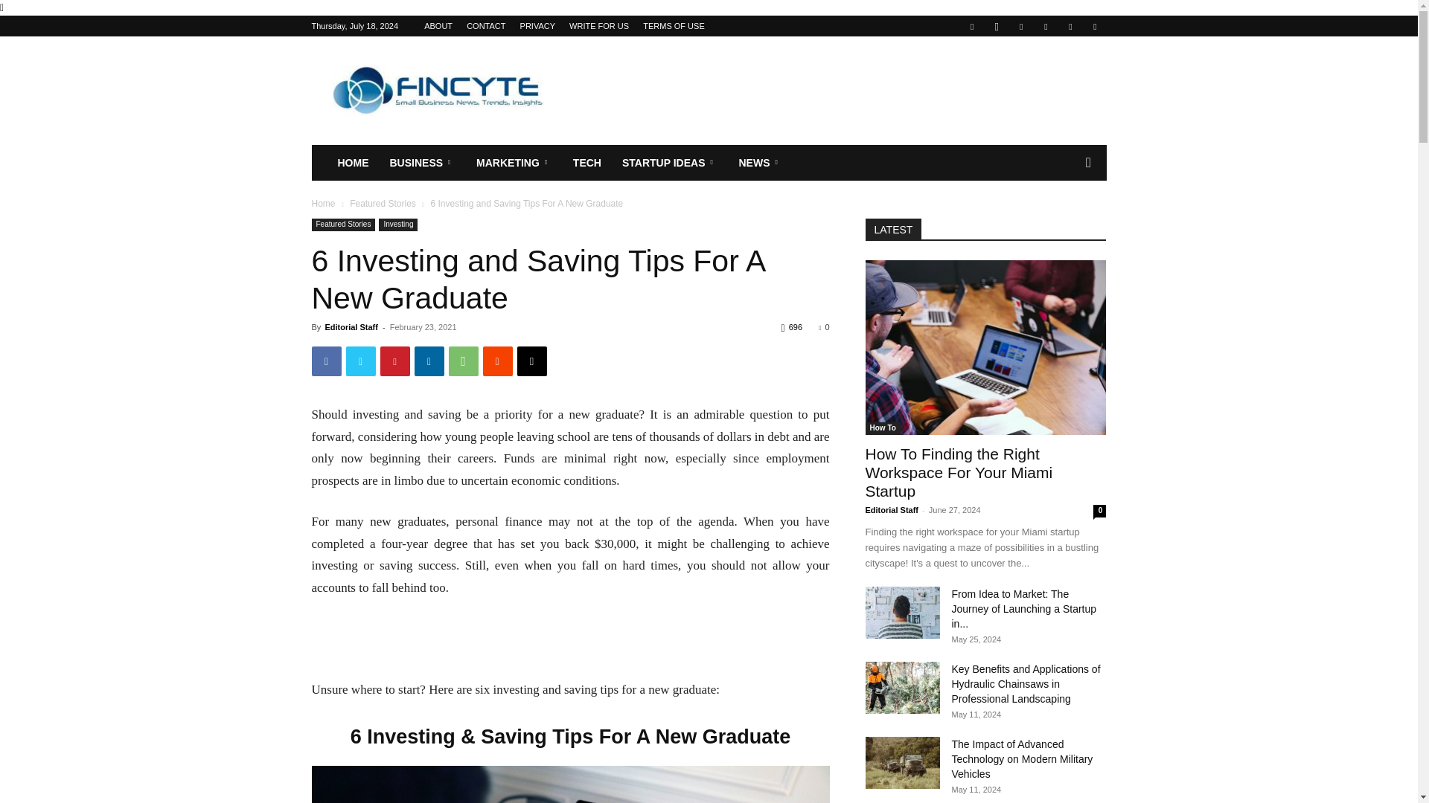 This screenshot has width=1429, height=803. I want to click on TERMS OF USE, so click(674, 26).